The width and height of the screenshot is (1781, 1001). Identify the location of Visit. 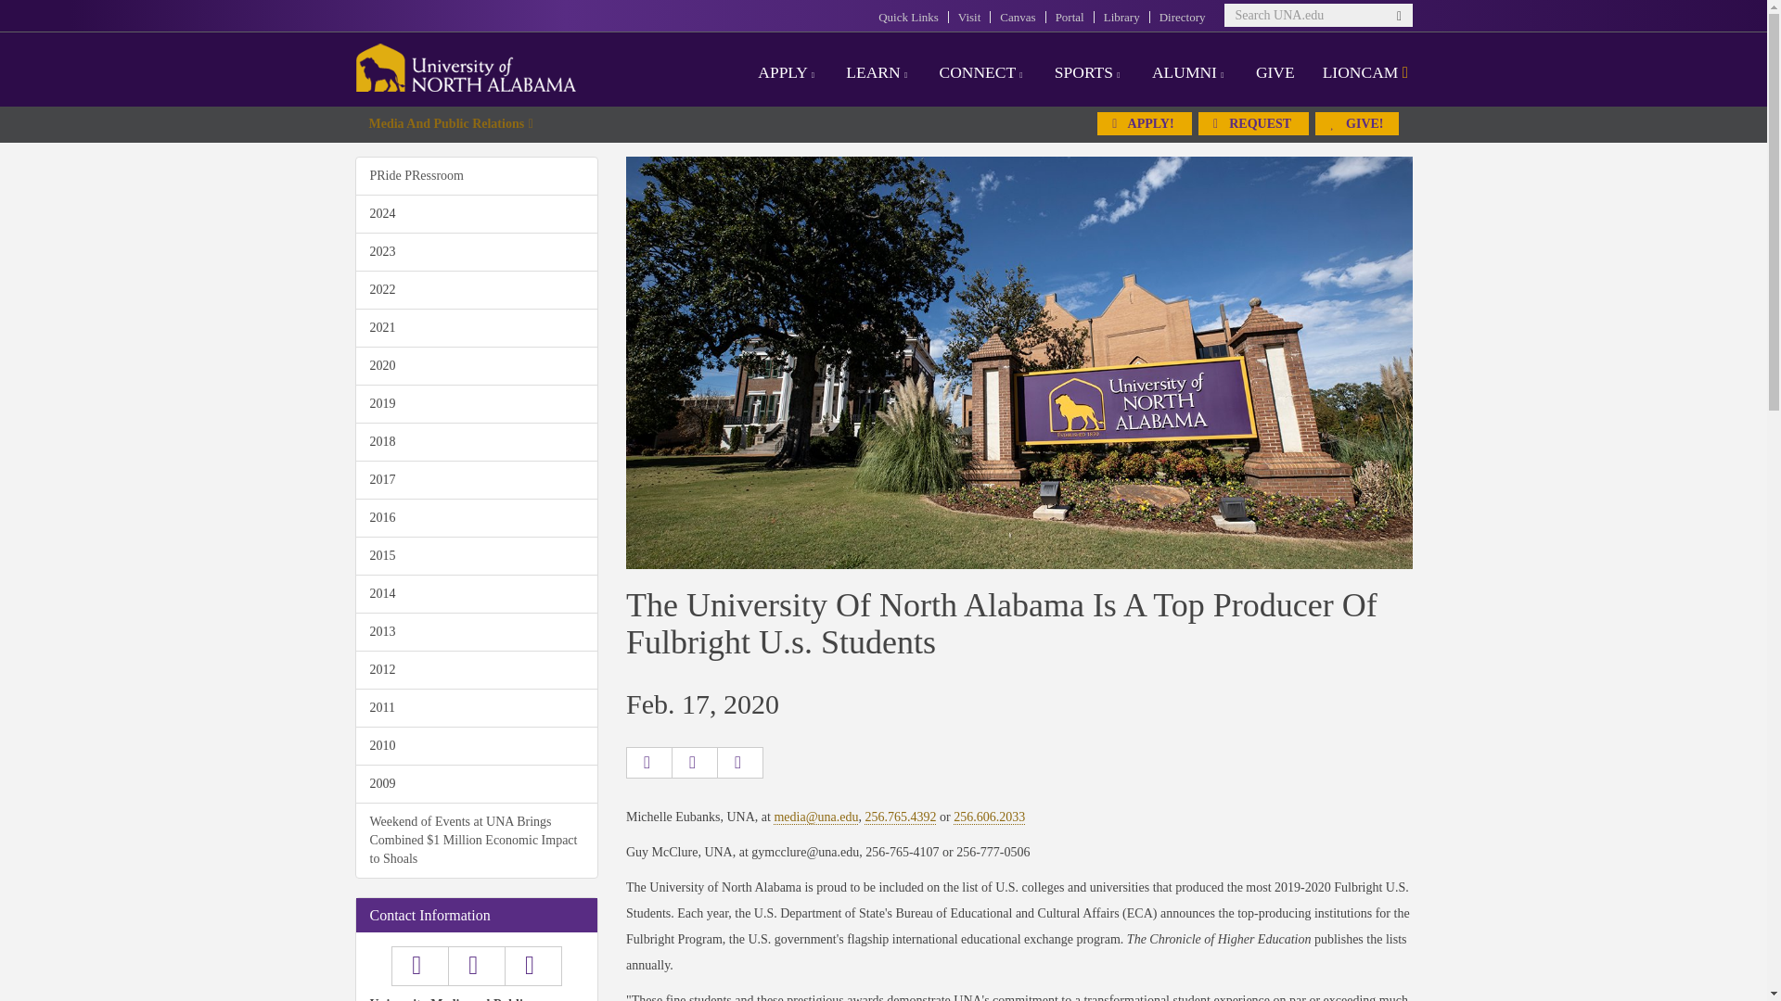
(968, 17).